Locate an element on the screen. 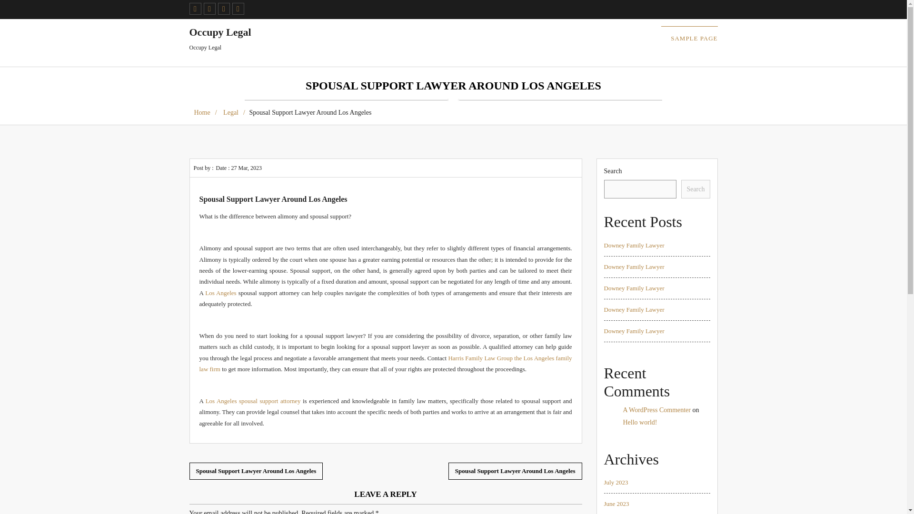  Legal is located at coordinates (234, 112).